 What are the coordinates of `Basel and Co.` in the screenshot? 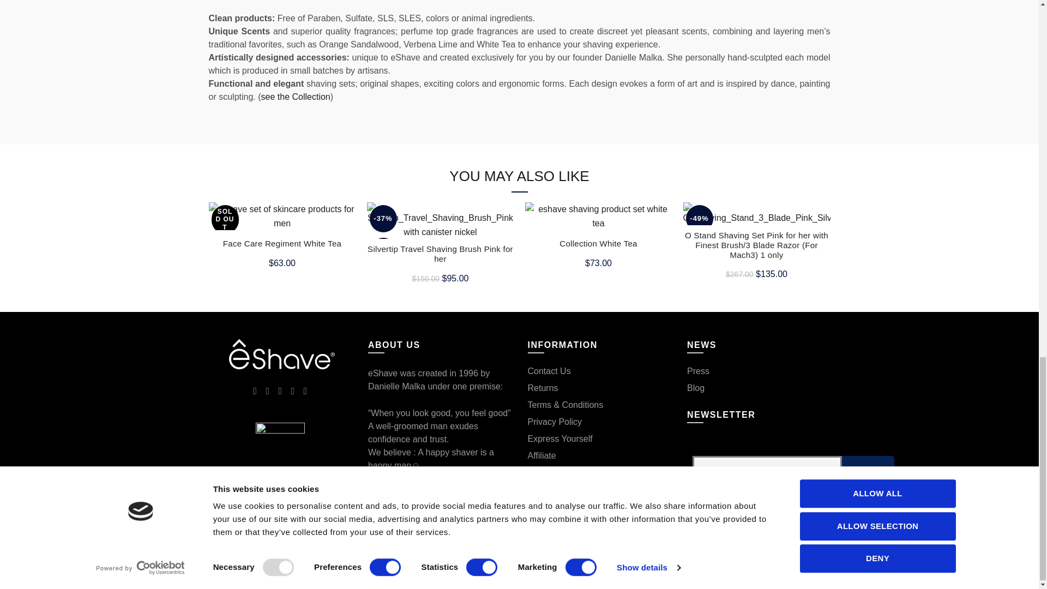 It's located at (280, 354).